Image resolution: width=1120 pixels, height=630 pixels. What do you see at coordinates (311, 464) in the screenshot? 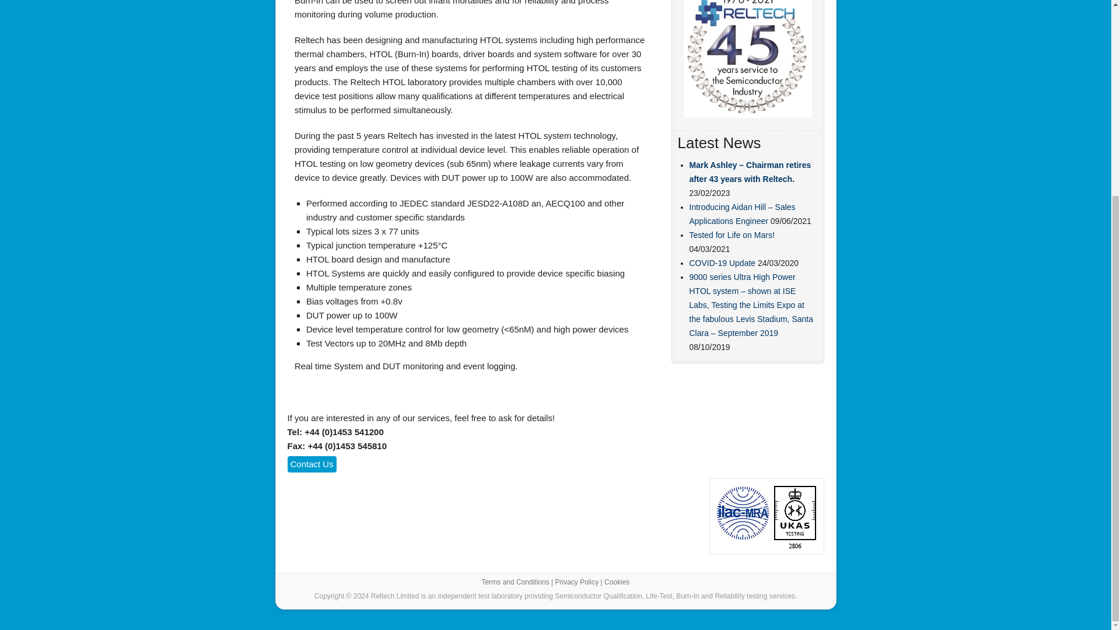
I see `Contact Us` at bounding box center [311, 464].